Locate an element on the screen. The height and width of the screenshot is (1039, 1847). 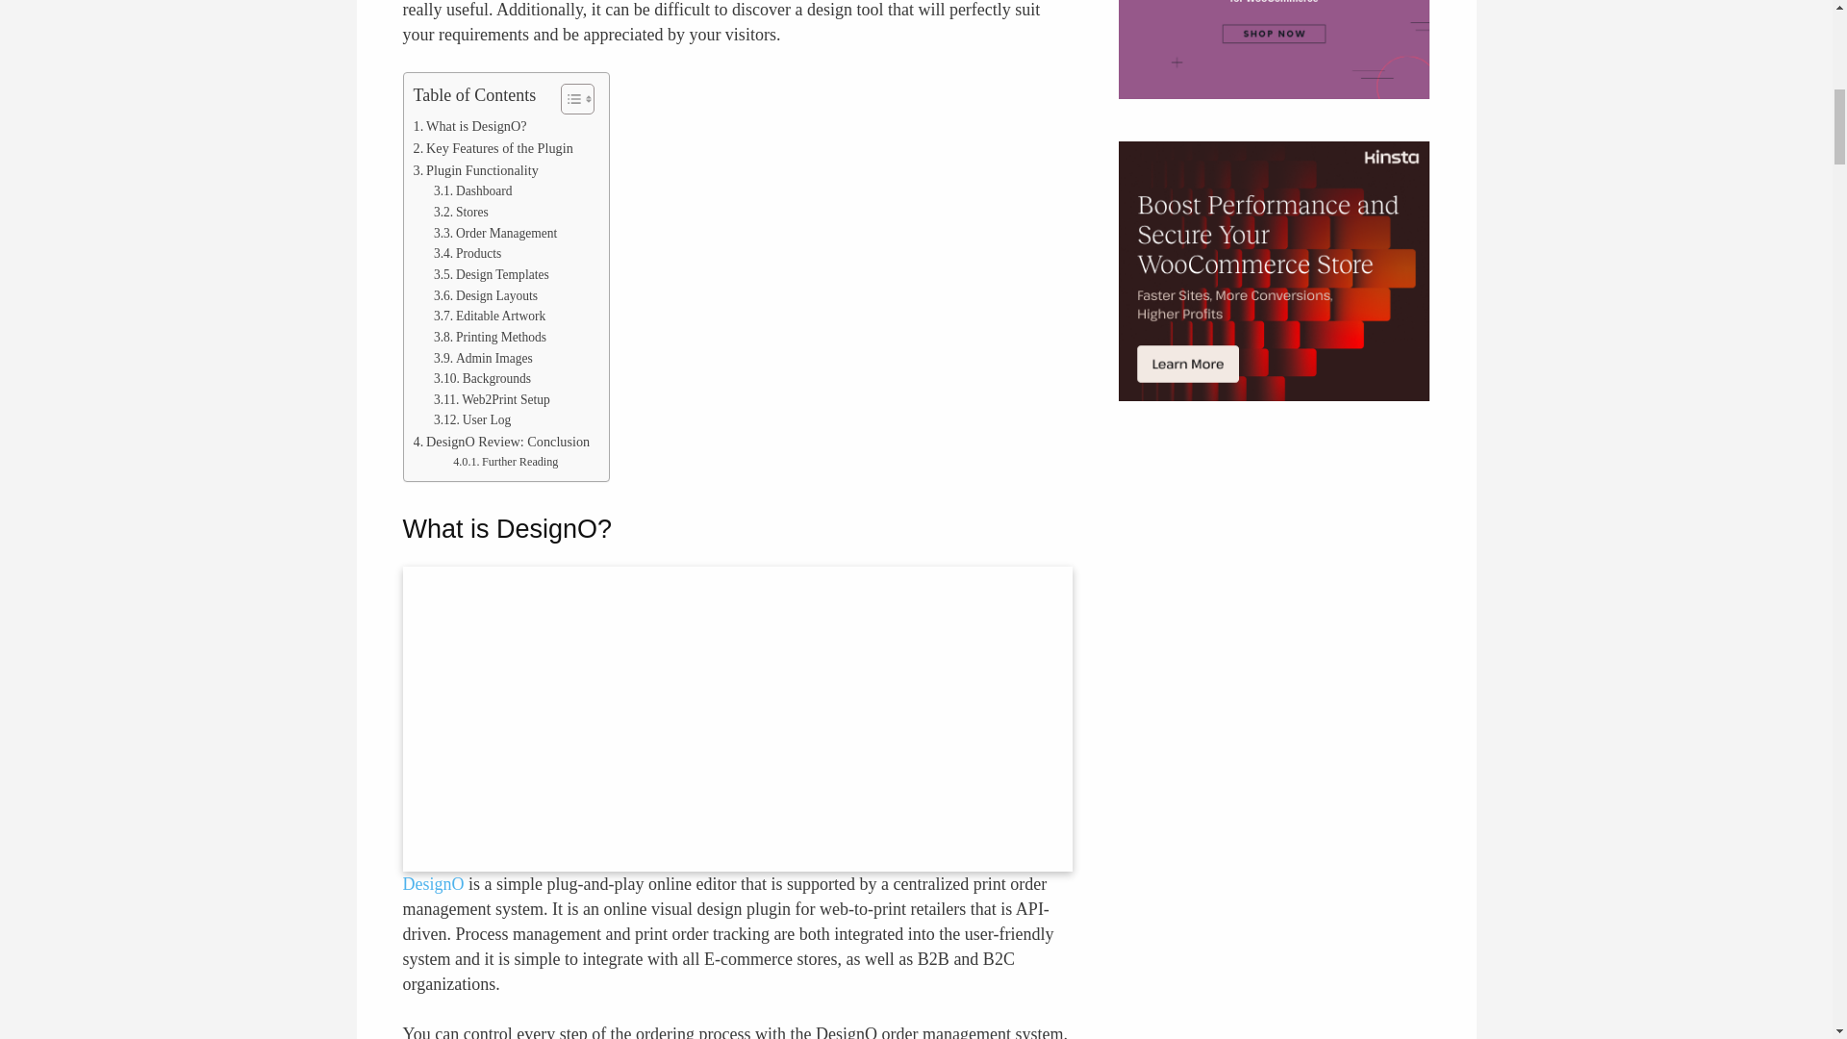
Order Management is located at coordinates (495, 233).